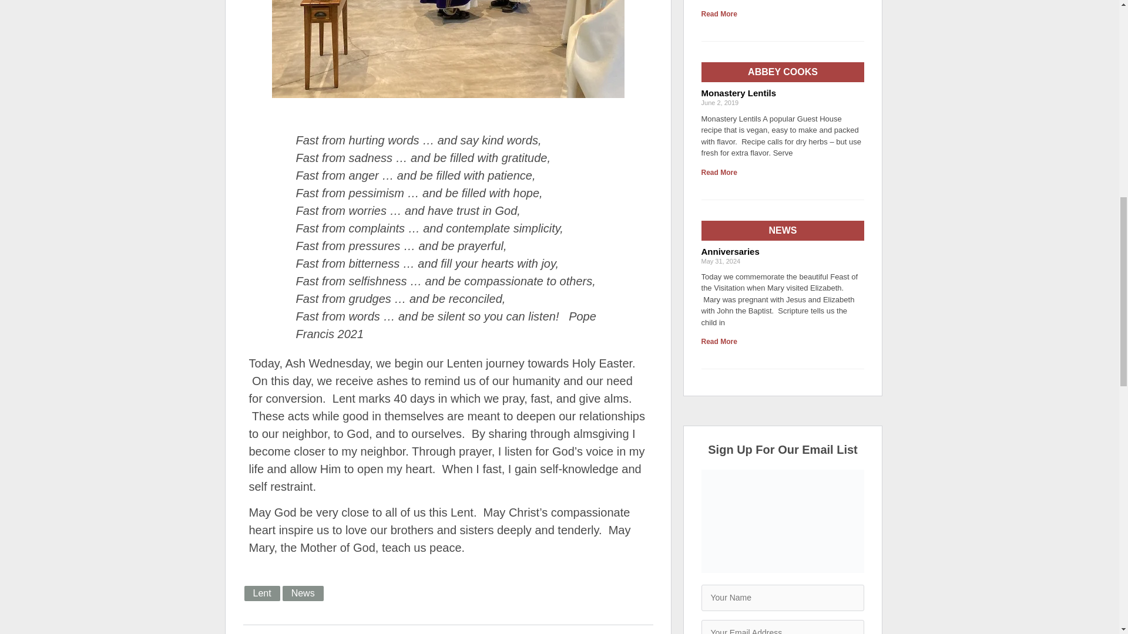  Describe the element at coordinates (719, 14) in the screenshot. I see `Read More` at that location.